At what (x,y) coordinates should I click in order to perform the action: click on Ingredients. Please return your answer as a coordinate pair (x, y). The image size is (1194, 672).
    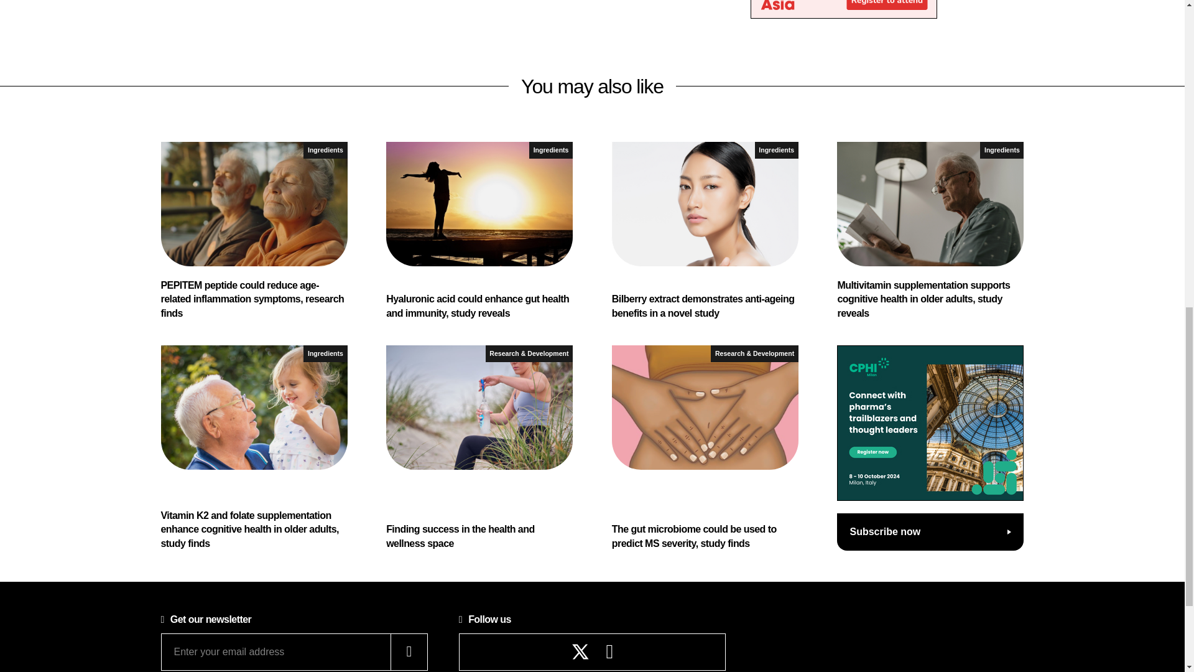
    Looking at the image, I should click on (1001, 149).